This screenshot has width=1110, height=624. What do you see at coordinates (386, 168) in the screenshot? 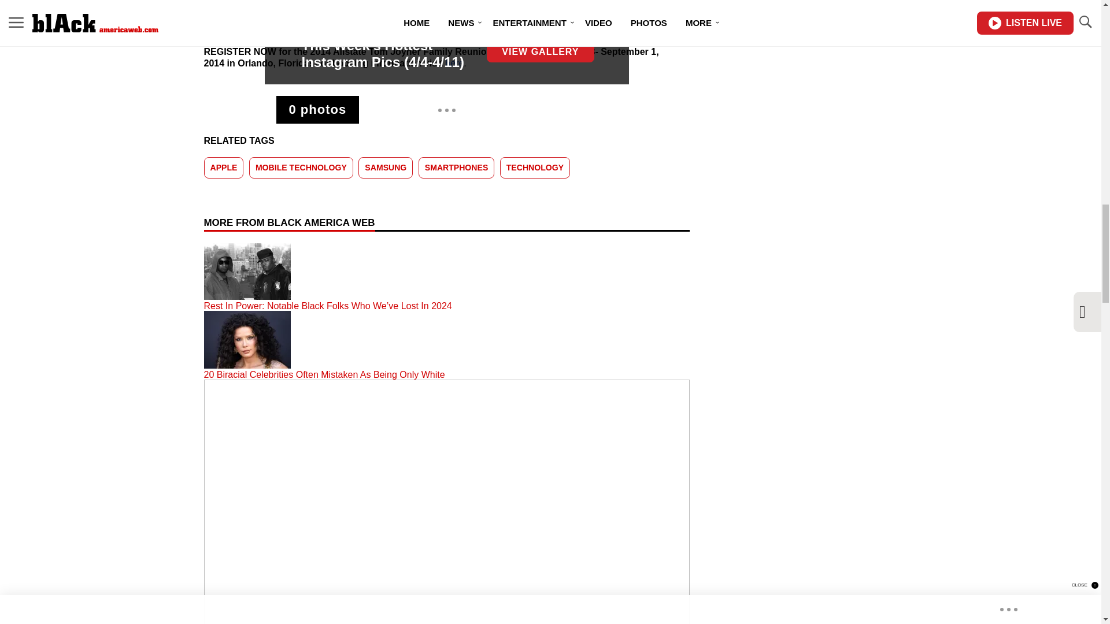
I see `SAMSUNG` at bounding box center [386, 168].